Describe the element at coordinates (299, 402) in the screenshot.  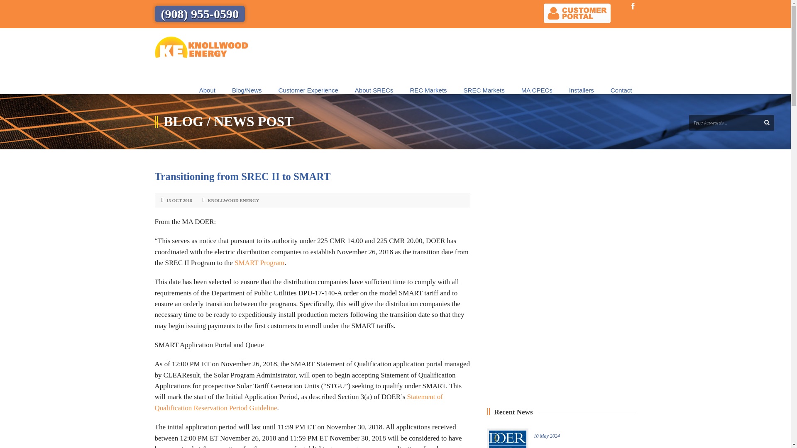
I see `Statement of Qualification Reservation Period Guideline` at that location.